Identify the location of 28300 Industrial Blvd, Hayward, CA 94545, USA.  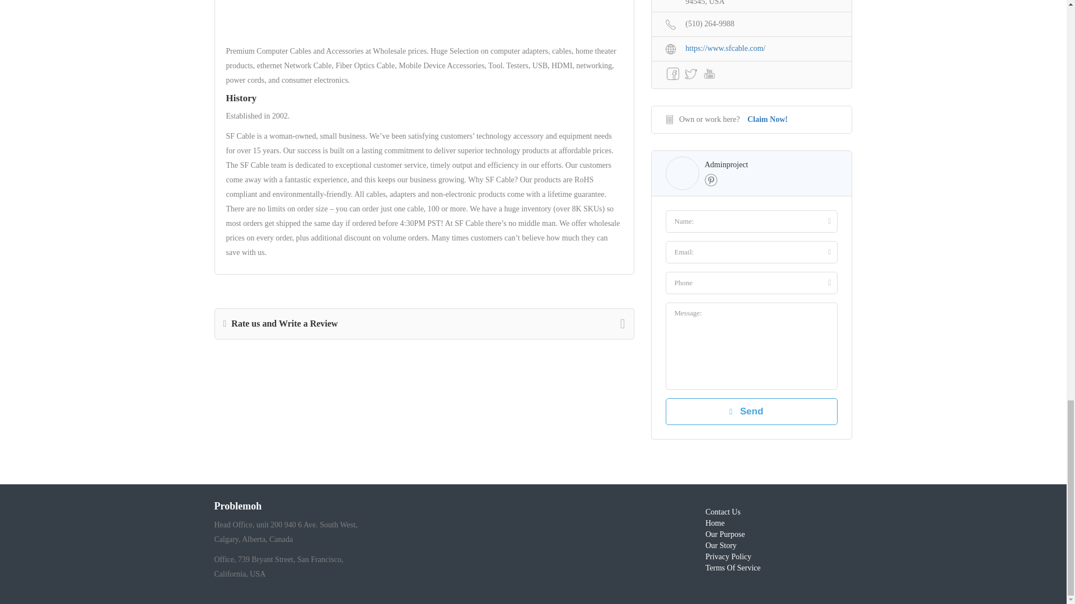
(751, 4).